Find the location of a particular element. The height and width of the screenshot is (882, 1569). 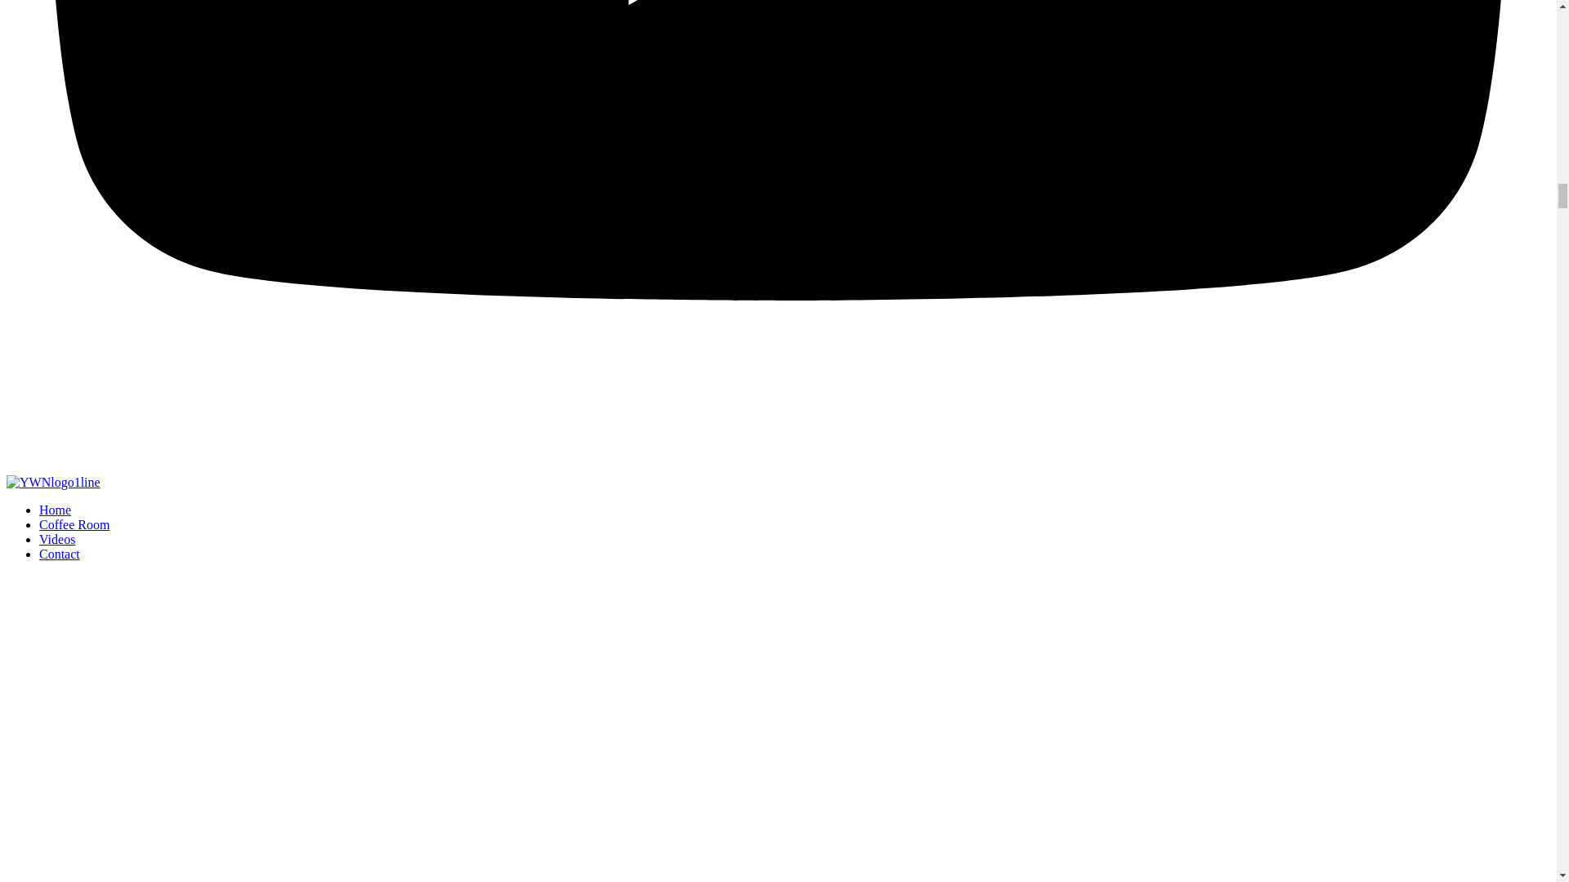

Contact is located at coordinates (59, 554).